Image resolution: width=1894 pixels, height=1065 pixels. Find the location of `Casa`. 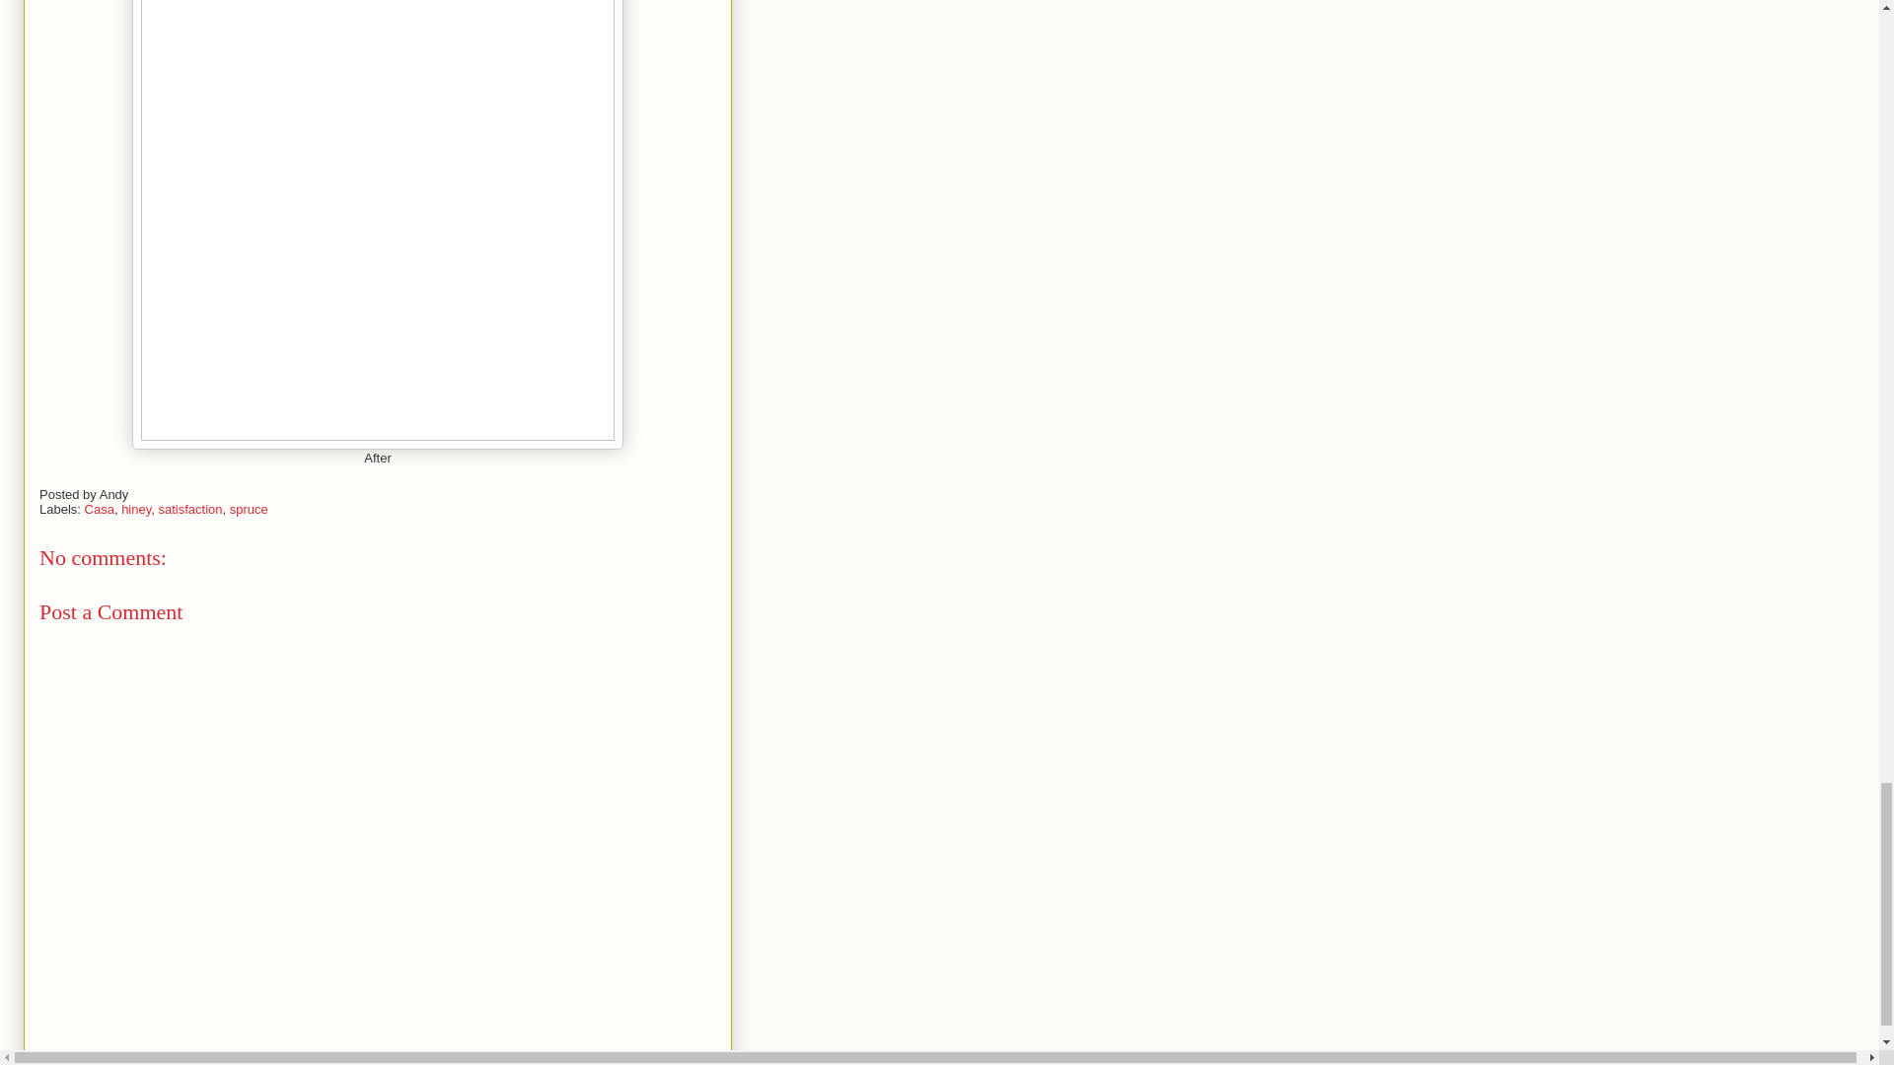

Casa is located at coordinates (99, 509).